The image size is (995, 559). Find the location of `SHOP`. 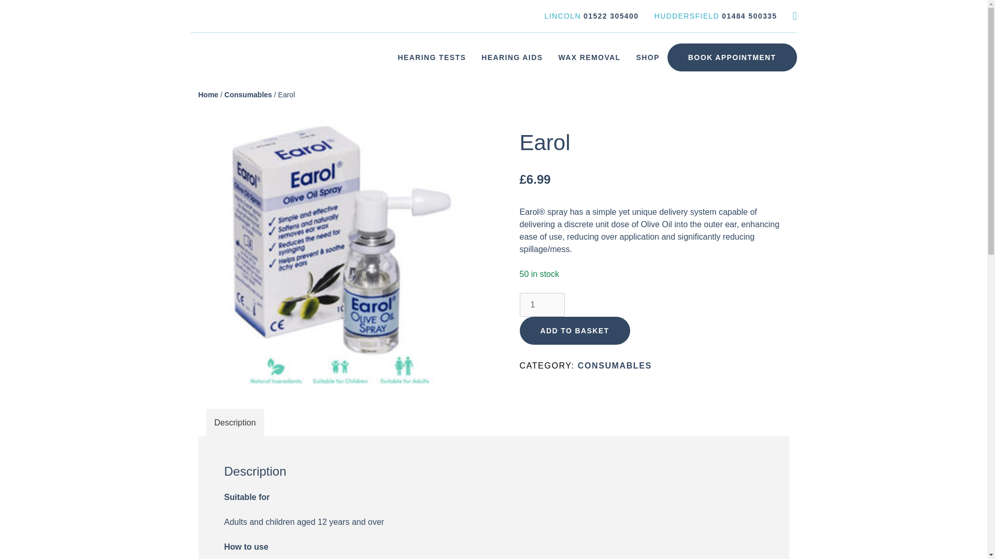

SHOP is located at coordinates (648, 57).